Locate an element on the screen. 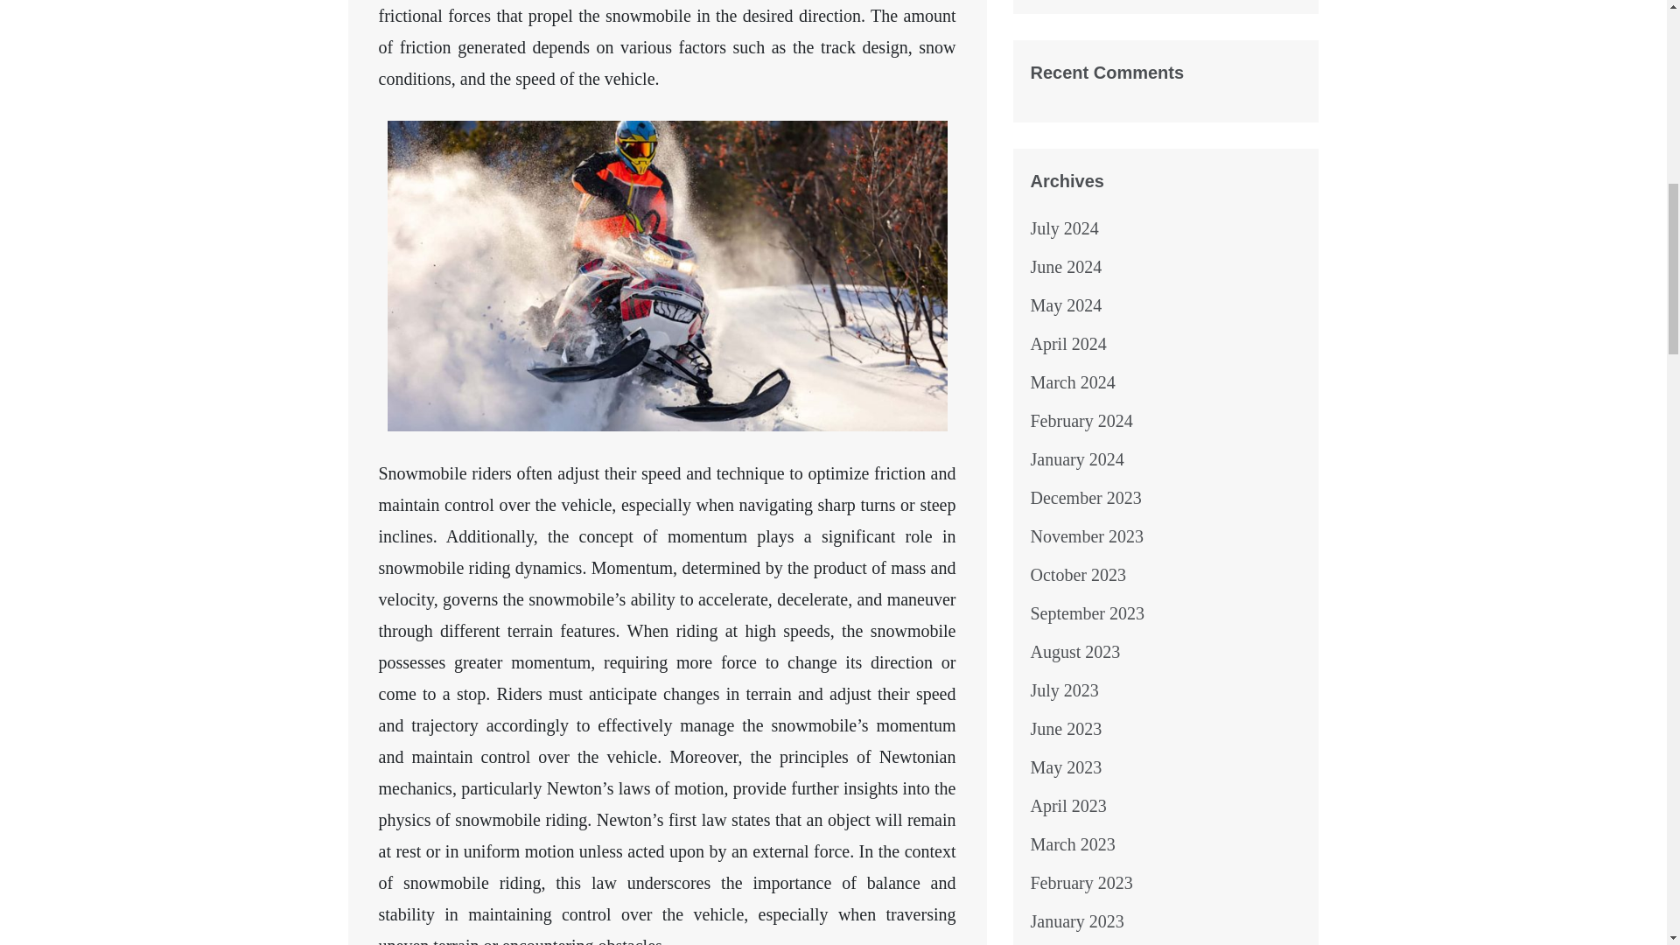 Image resolution: width=1680 pixels, height=945 pixels. February 2023 is located at coordinates (1081, 882).